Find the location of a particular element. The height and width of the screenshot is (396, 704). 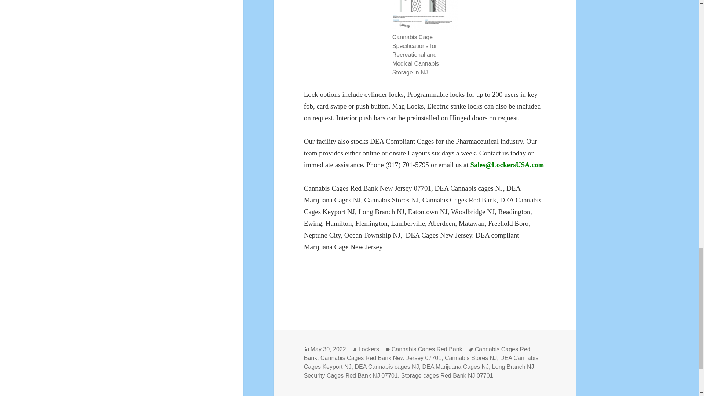

DEA Marijuana Cages NJ is located at coordinates (455, 367).